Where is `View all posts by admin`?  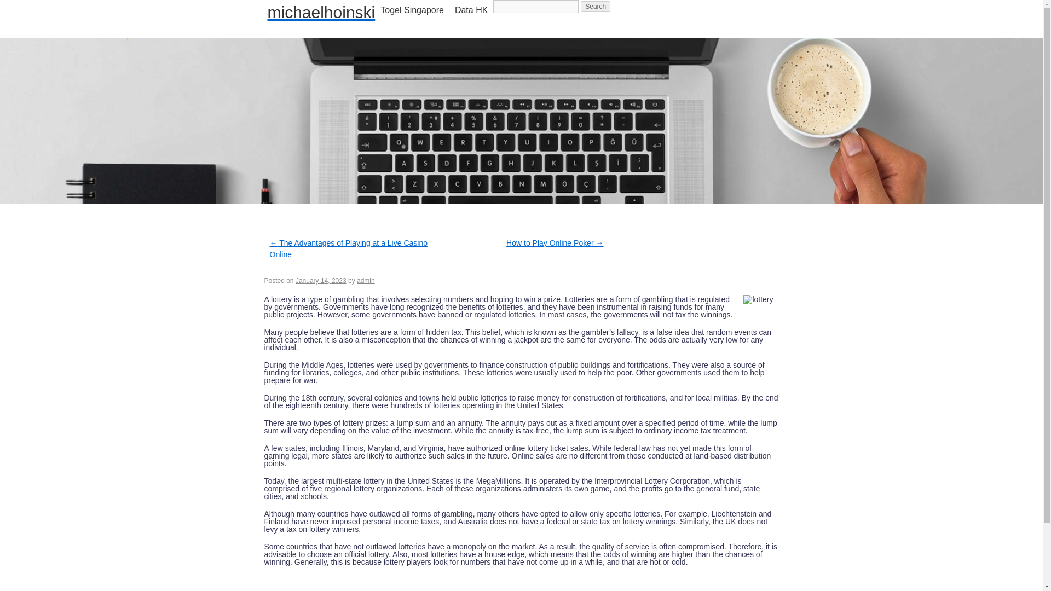 View all posts by admin is located at coordinates (366, 280).